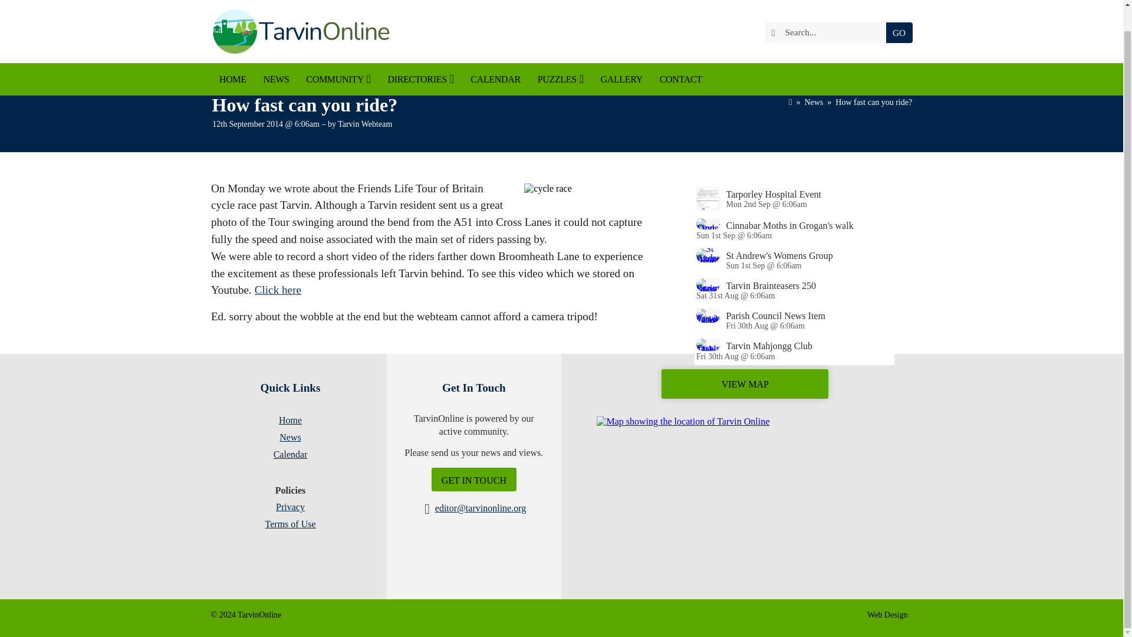 The height and width of the screenshot is (637, 1132). What do you see at coordinates (560, 54) in the screenshot?
I see `PUZZLES` at bounding box center [560, 54].